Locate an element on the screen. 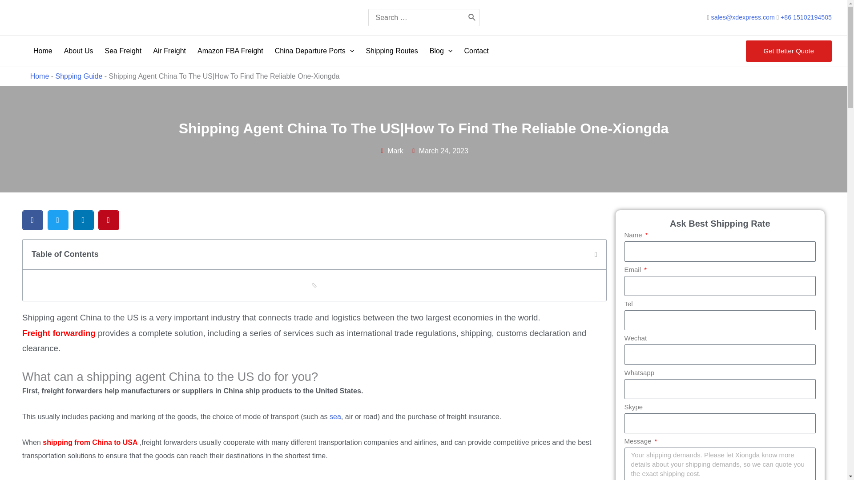 The height and width of the screenshot is (480, 854). Contact is located at coordinates (477, 51).